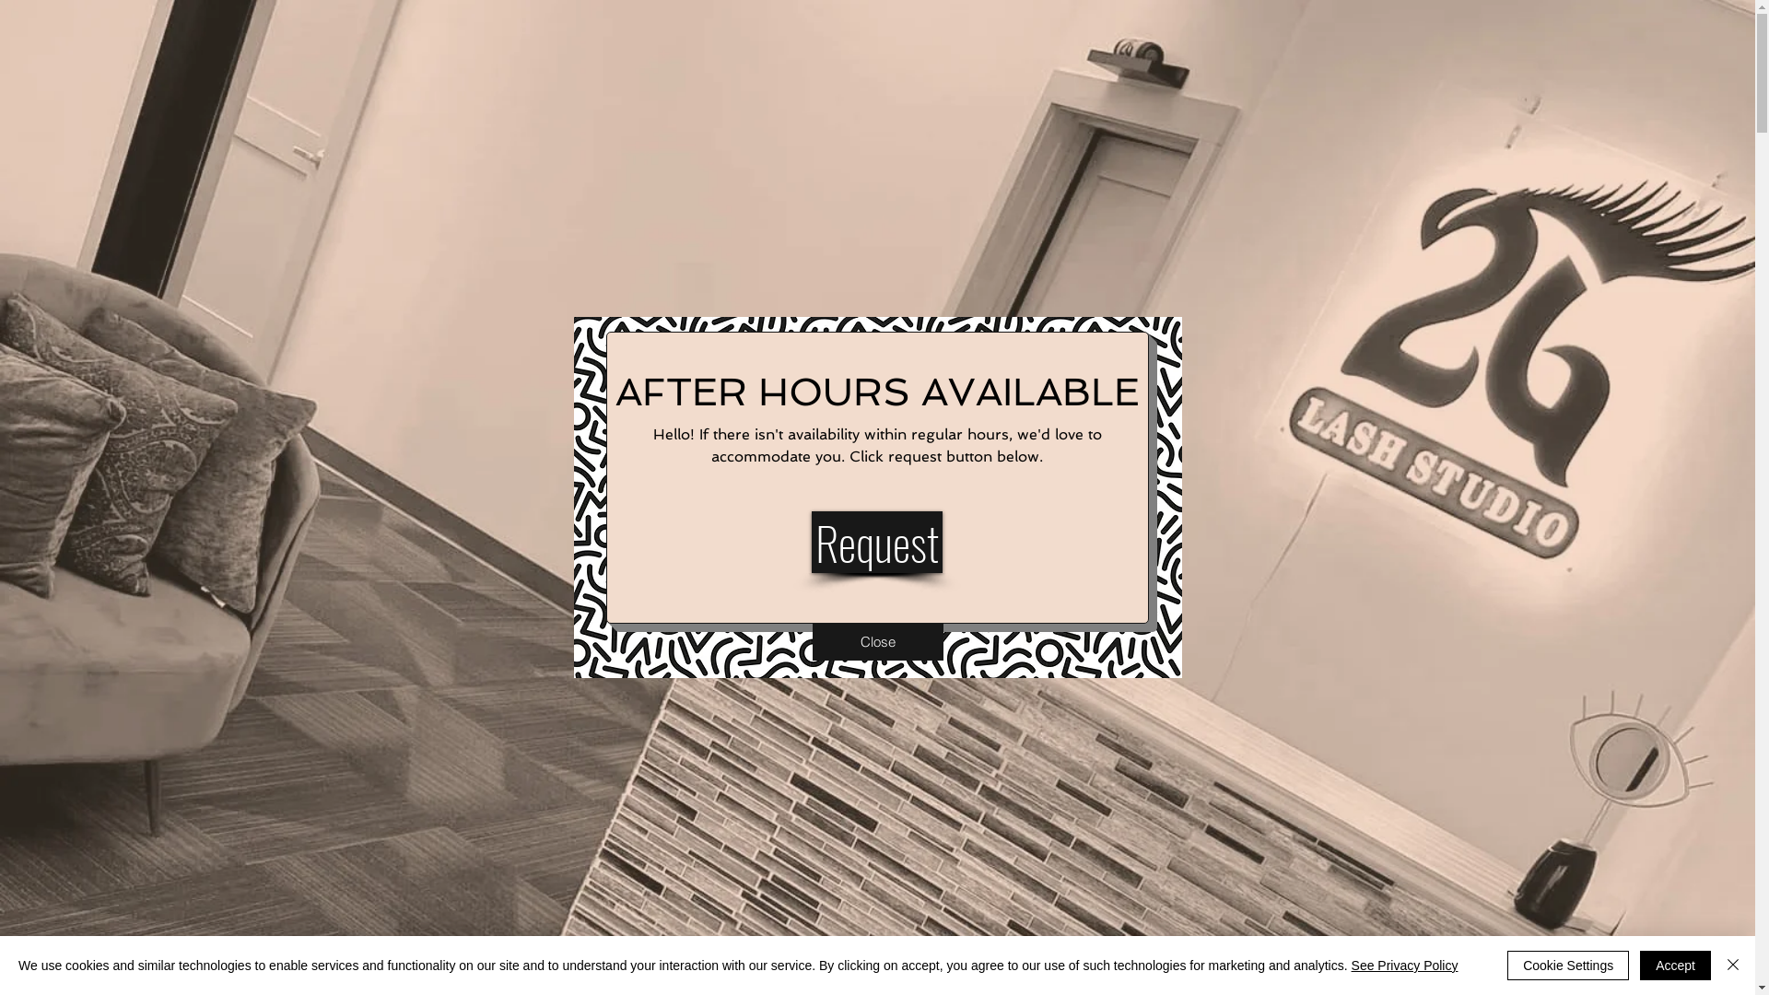  I want to click on See Privacy Policy, so click(1405, 966).